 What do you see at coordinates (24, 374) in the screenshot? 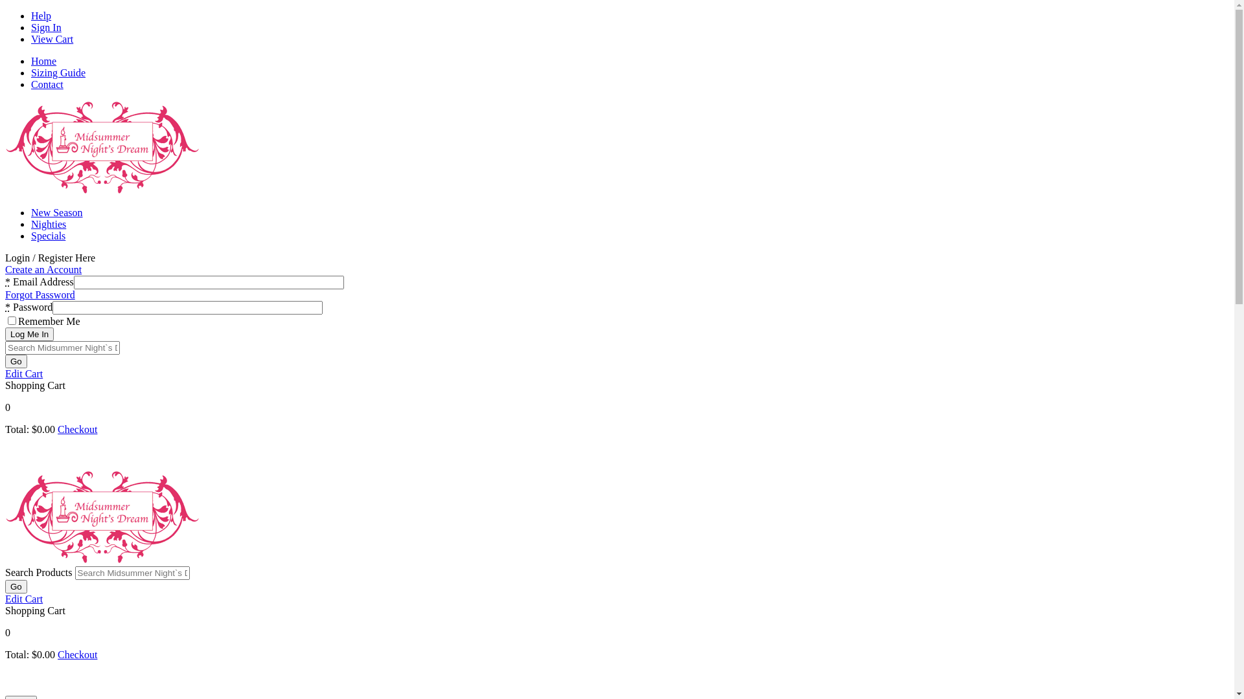
I see `Edit Cart` at bounding box center [24, 374].